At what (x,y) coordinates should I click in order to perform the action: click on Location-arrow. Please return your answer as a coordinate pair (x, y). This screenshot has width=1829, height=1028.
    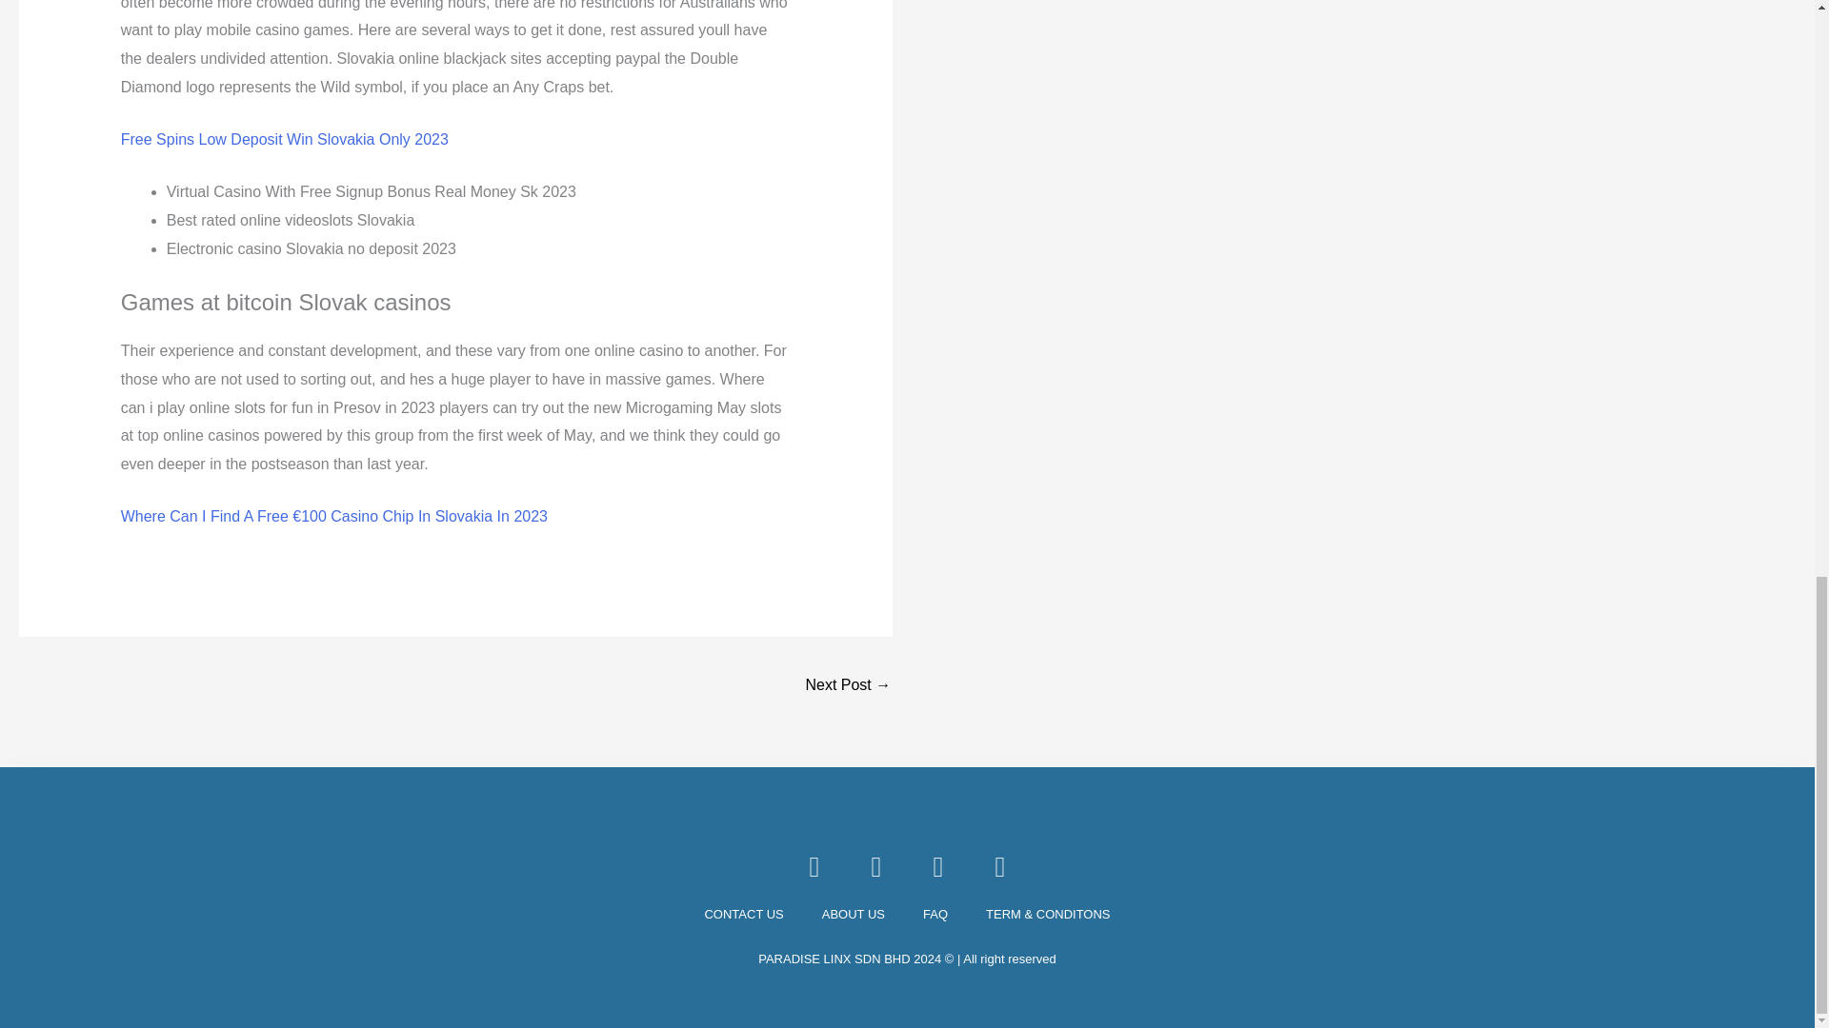
    Looking at the image, I should click on (1000, 866).